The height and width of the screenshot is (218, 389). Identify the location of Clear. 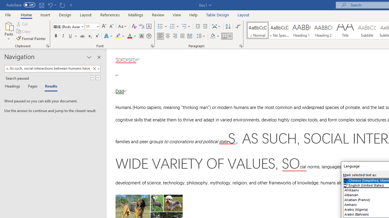
(94, 69).